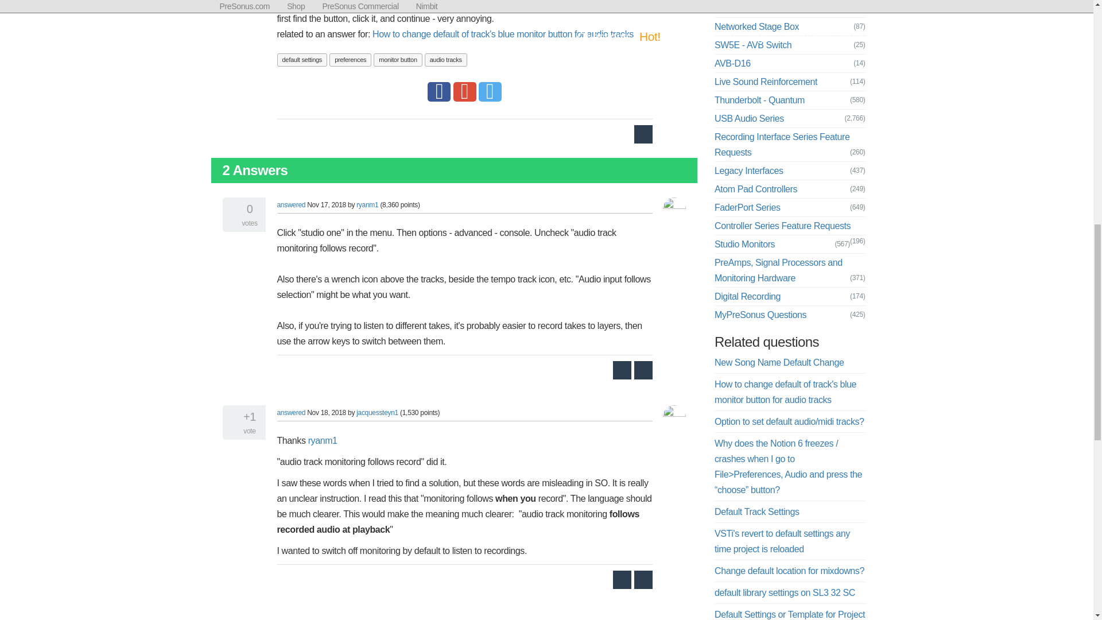 The width and height of the screenshot is (1102, 620). What do you see at coordinates (290, 204) in the screenshot?
I see `answered` at bounding box center [290, 204].